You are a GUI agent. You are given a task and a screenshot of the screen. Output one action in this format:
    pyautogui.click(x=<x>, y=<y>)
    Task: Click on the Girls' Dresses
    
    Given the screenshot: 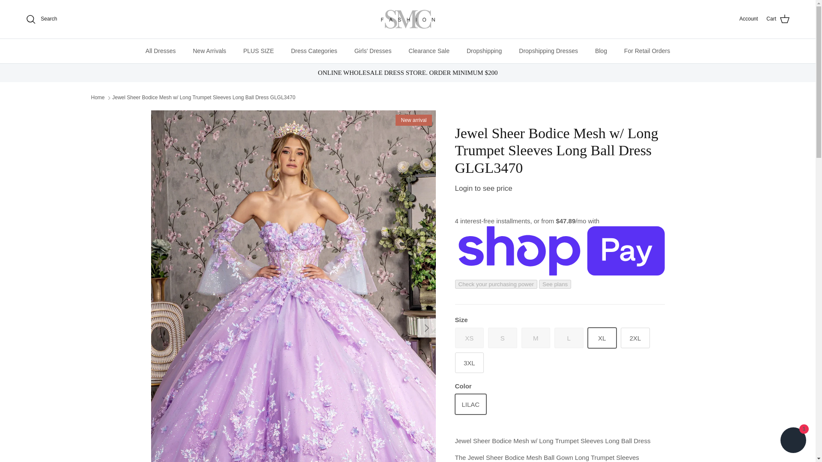 What is the action you would take?
    pyautogui.click(x=373, y=50)
    